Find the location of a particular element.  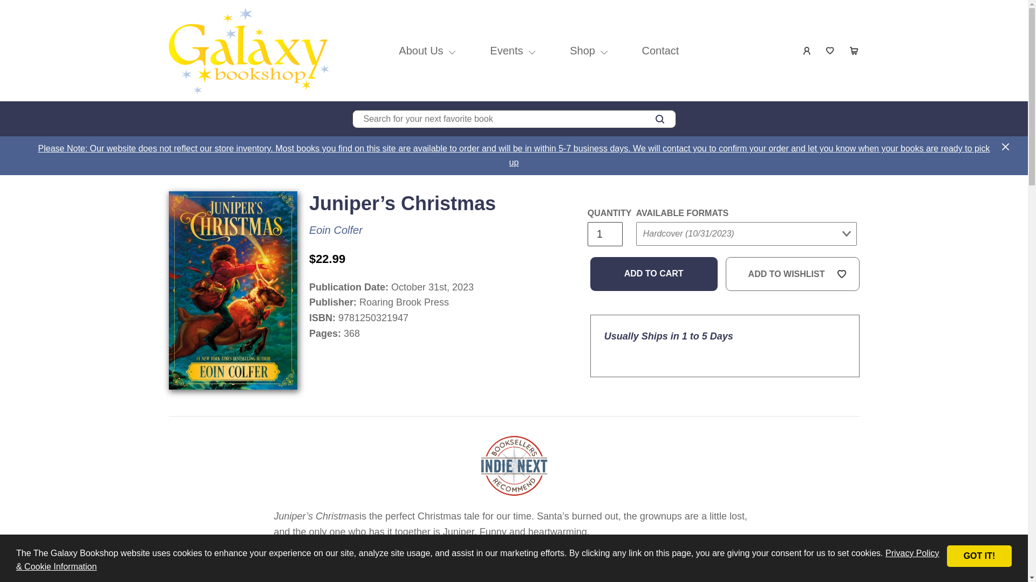

ADD TO WISHLIST is located at coordinates (793, 274).